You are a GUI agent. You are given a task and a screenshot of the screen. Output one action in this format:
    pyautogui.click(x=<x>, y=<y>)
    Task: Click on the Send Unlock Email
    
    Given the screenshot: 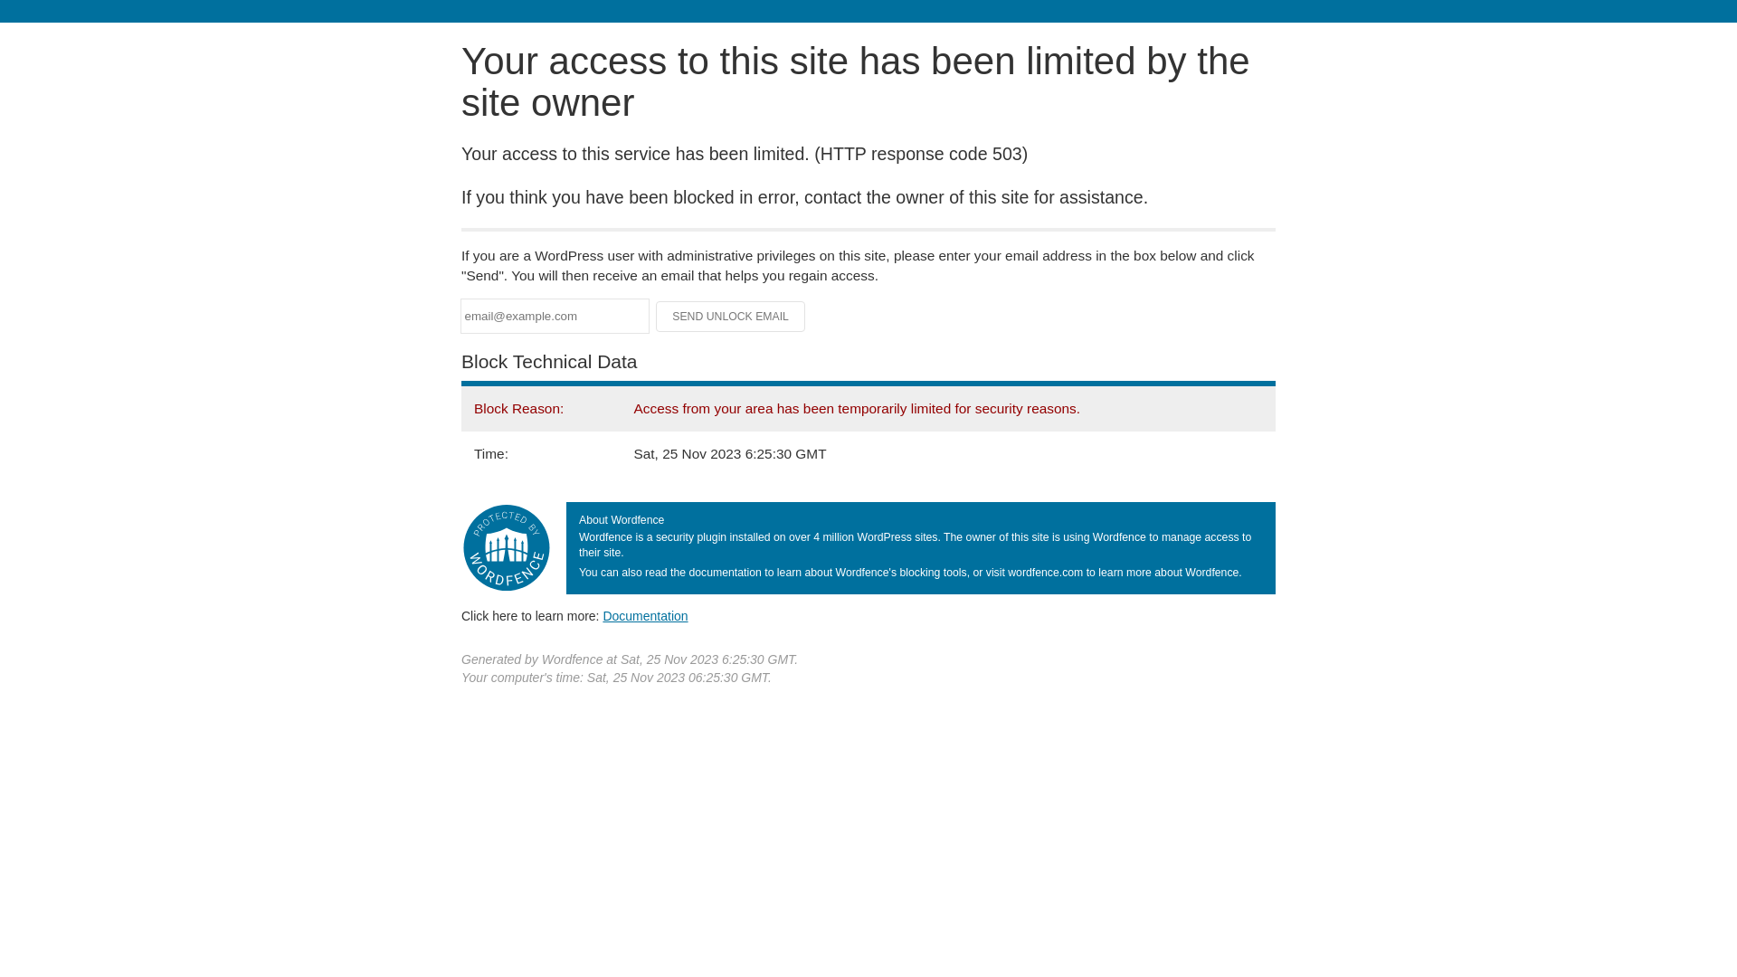 What is the action you would take?
    pyautogui.click(x=731, y=317)
    